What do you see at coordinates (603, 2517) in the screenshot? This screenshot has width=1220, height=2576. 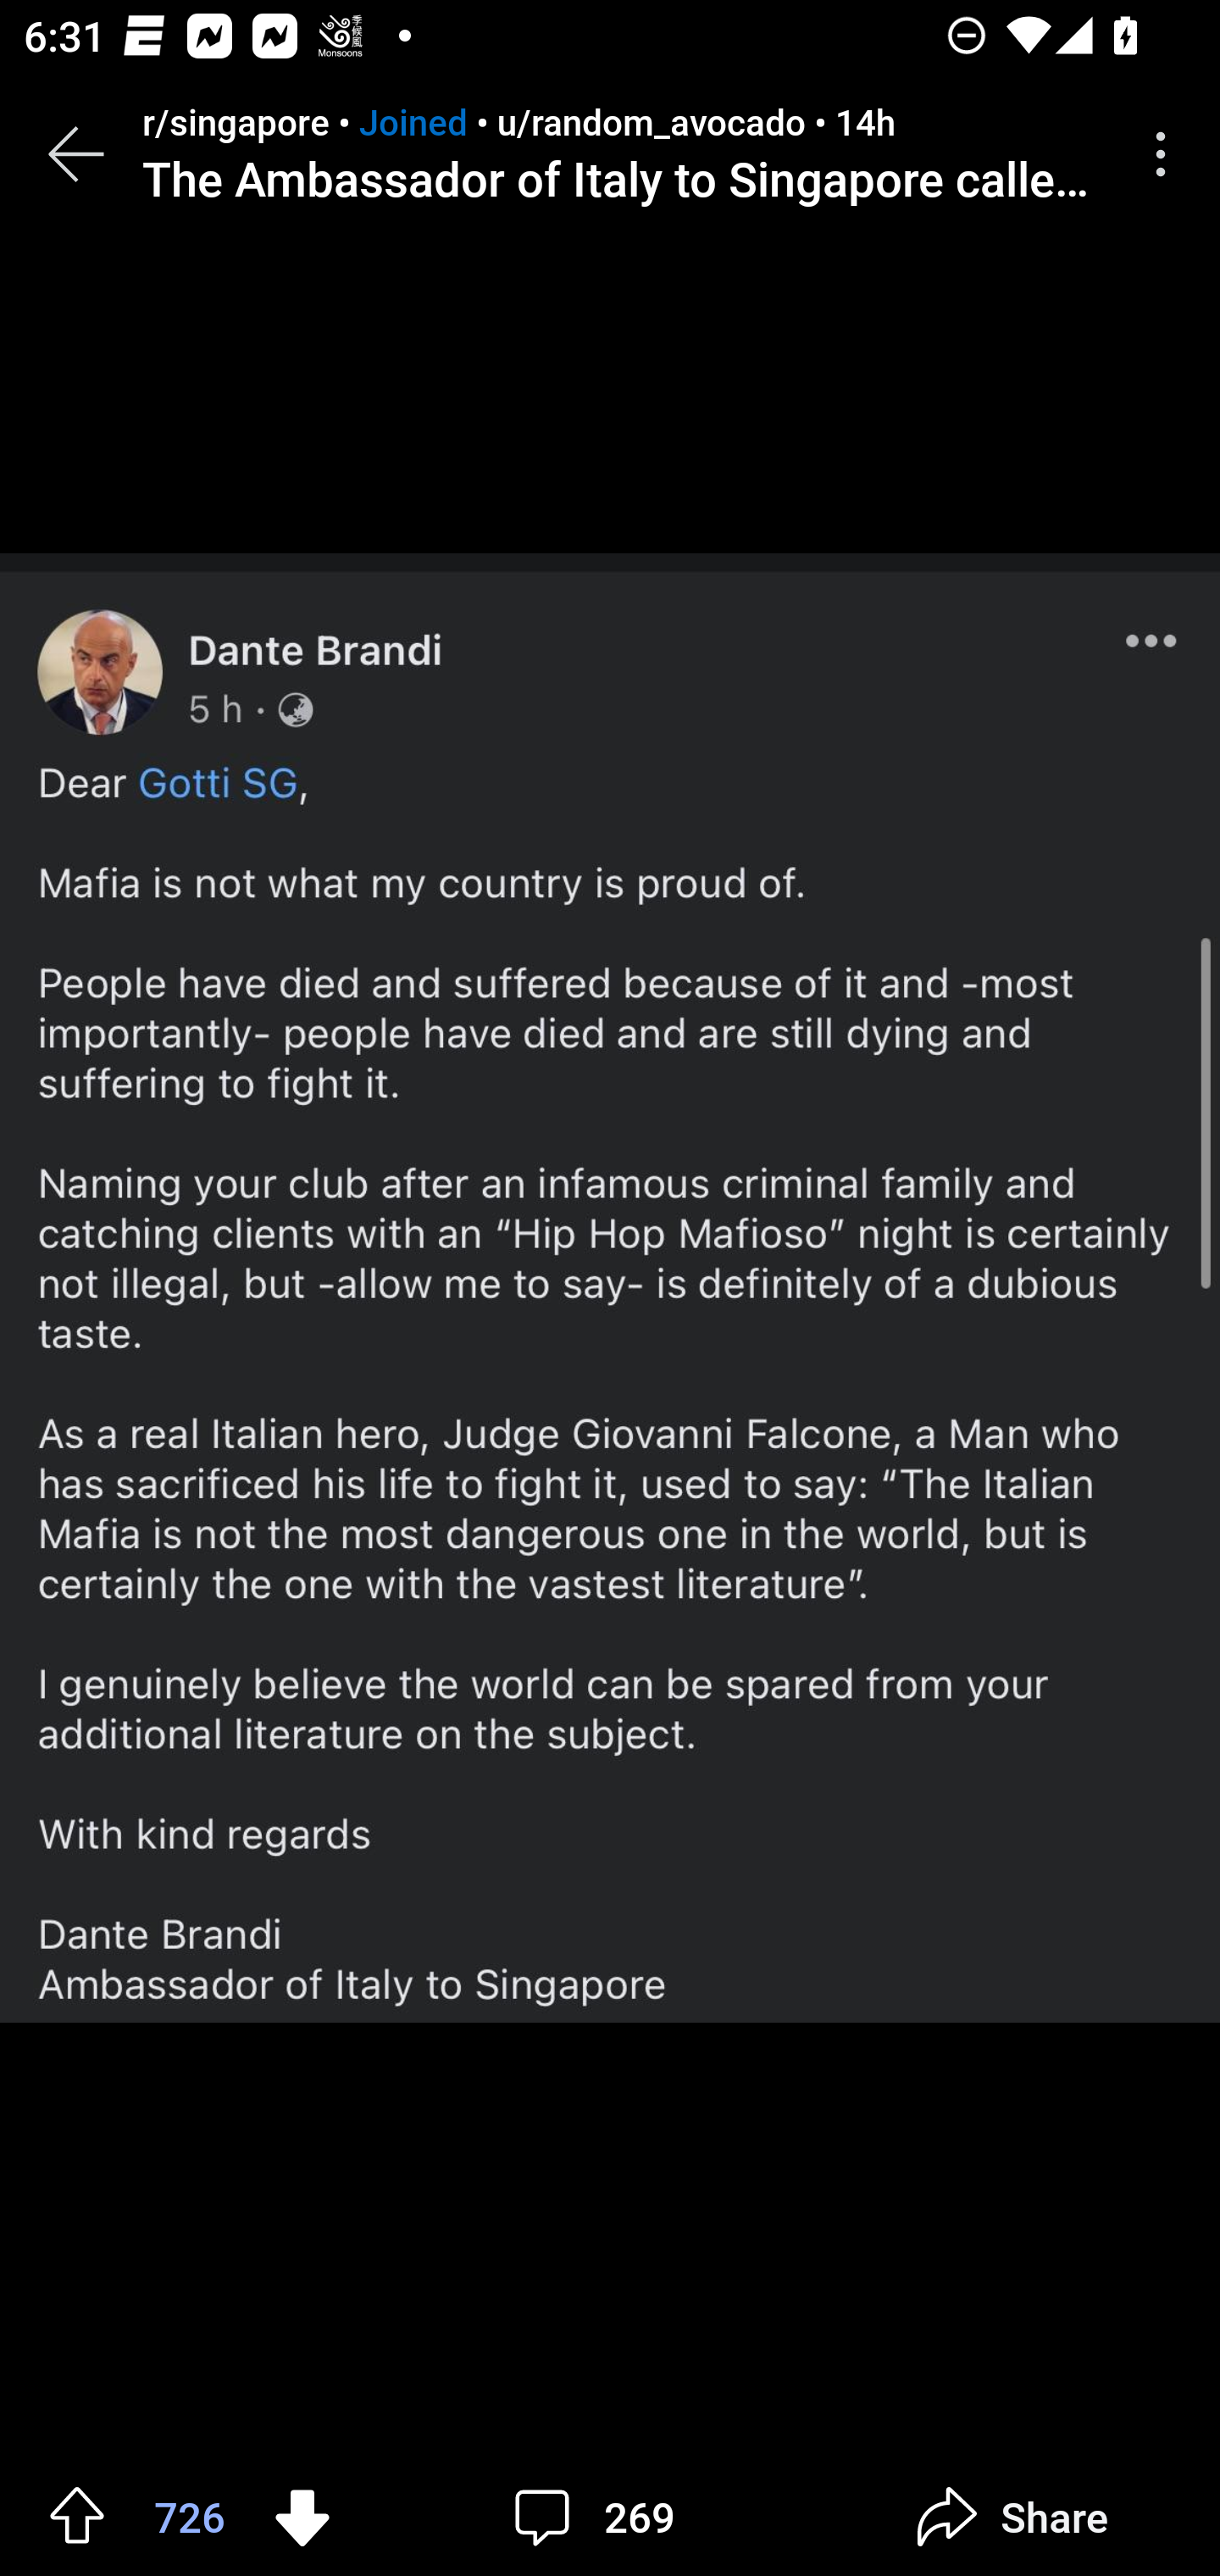 I see `269 comments 269` at bounding box center [603, 2517].